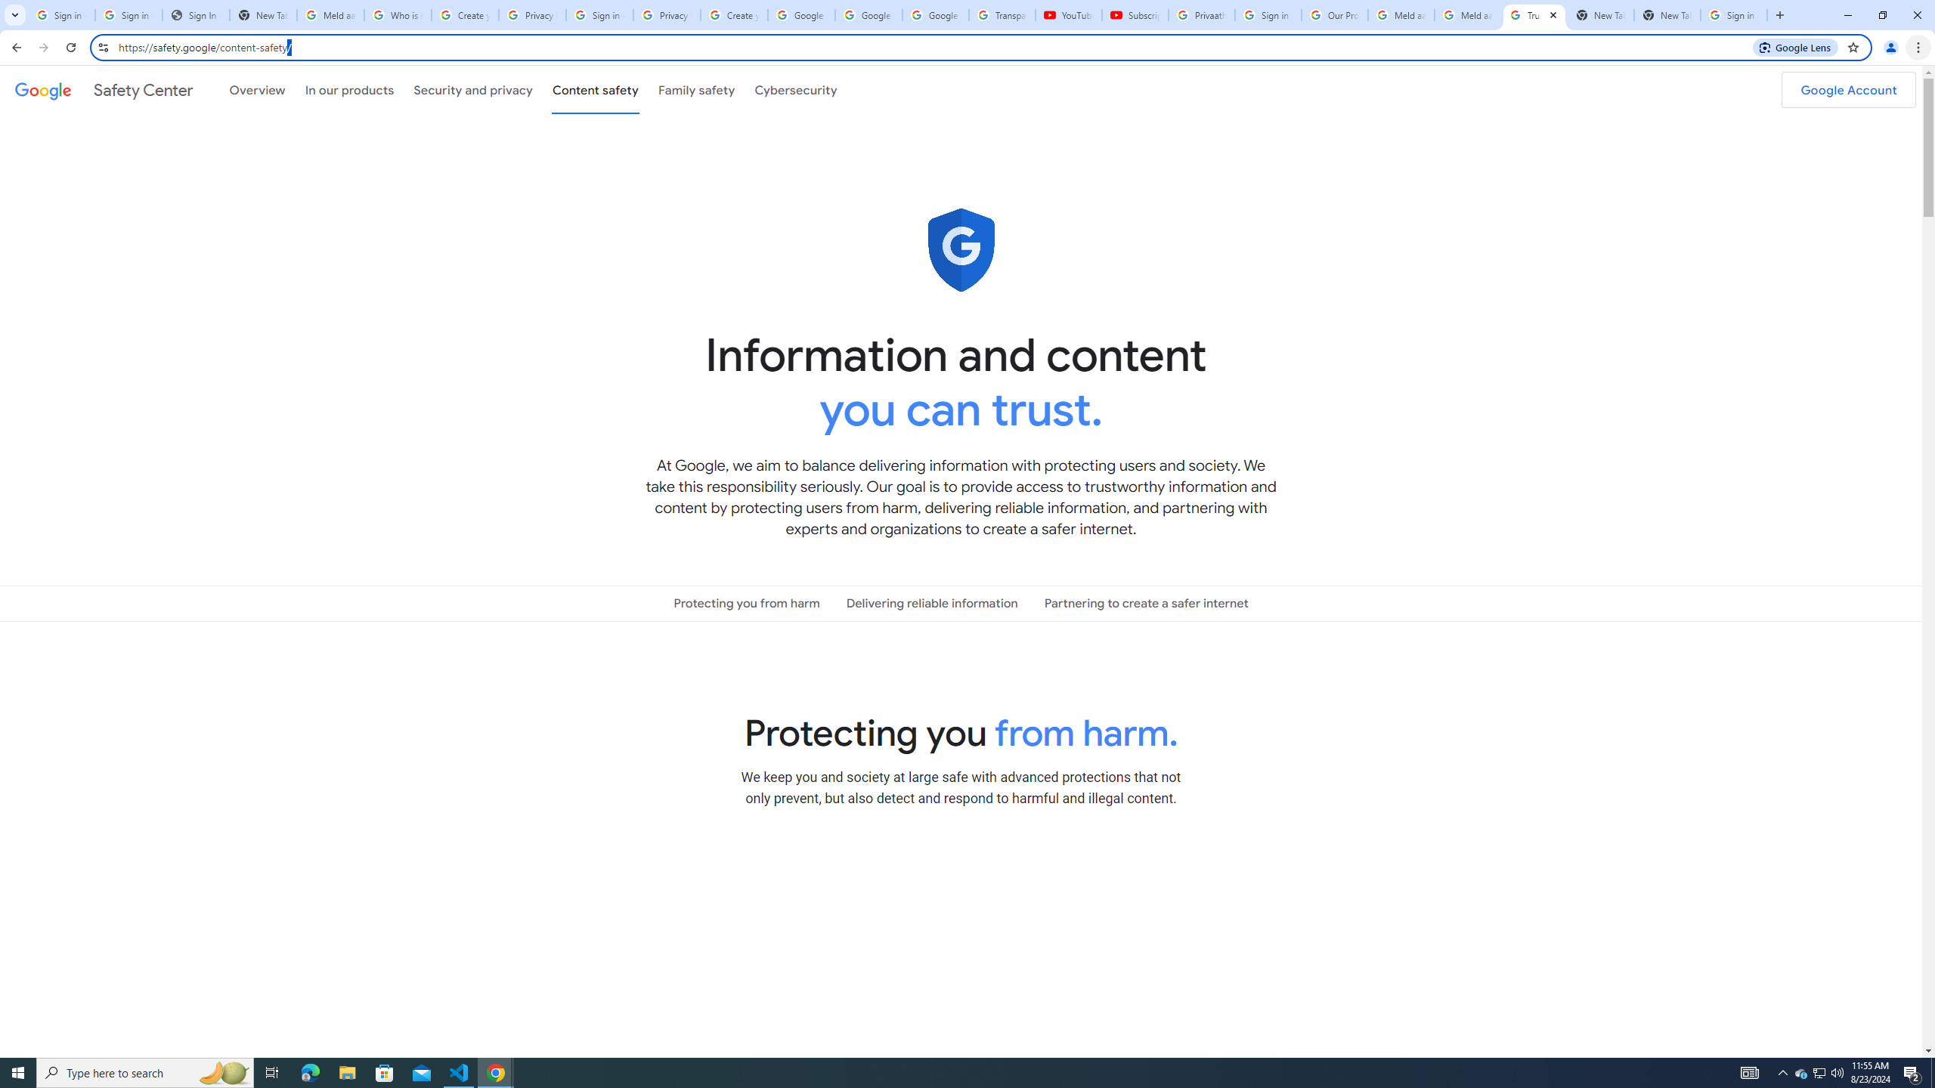 This screenshot has height=1088, width=1935. Describe the element at coordinates (1069, 15) in the screenshot. I see `YouTube` at that location.